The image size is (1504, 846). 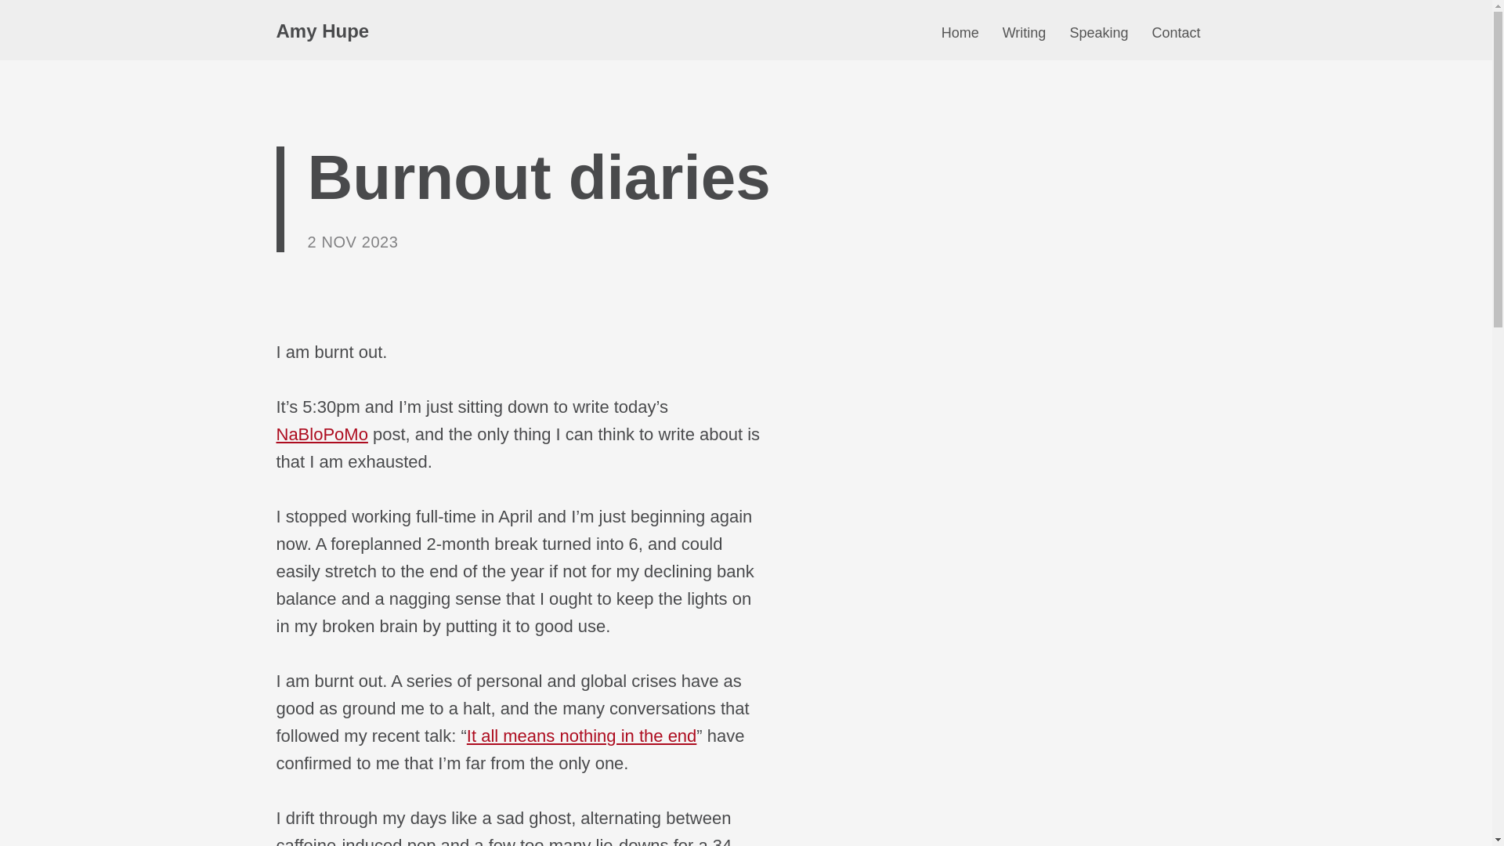 What do you see at coordinates (1098, 36) in the screenshot?
I see `Speaking` at bounding box center [1098, 36].